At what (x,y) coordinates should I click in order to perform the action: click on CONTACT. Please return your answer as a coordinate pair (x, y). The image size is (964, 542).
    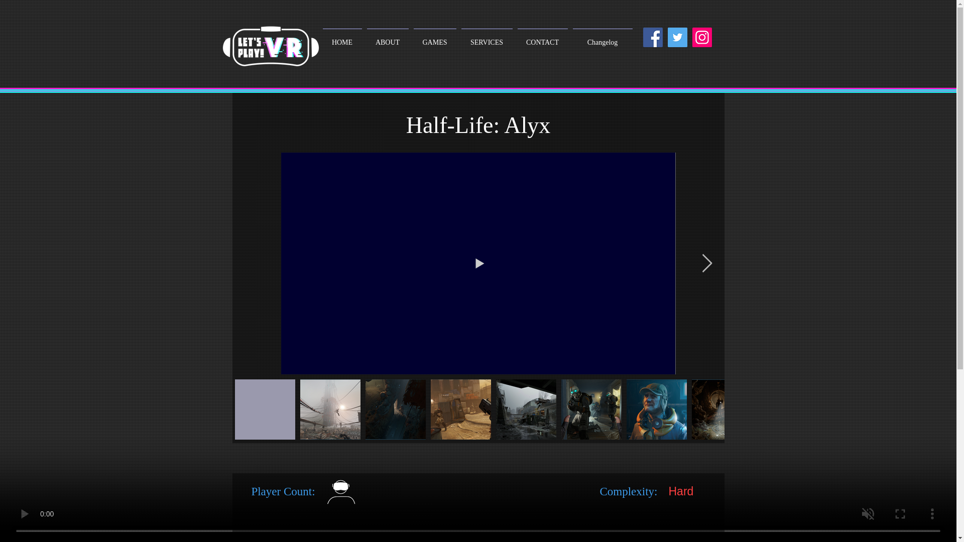
    Looking at the image, I should click on (542, 38).